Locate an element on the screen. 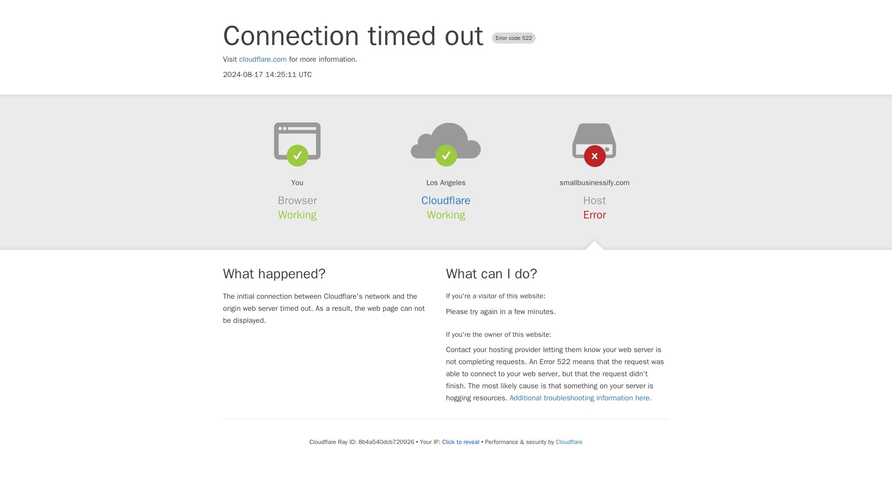 This screenshot has width=892, height=501. Additional troubleshooting information here. is located at coordinates (581, 398).